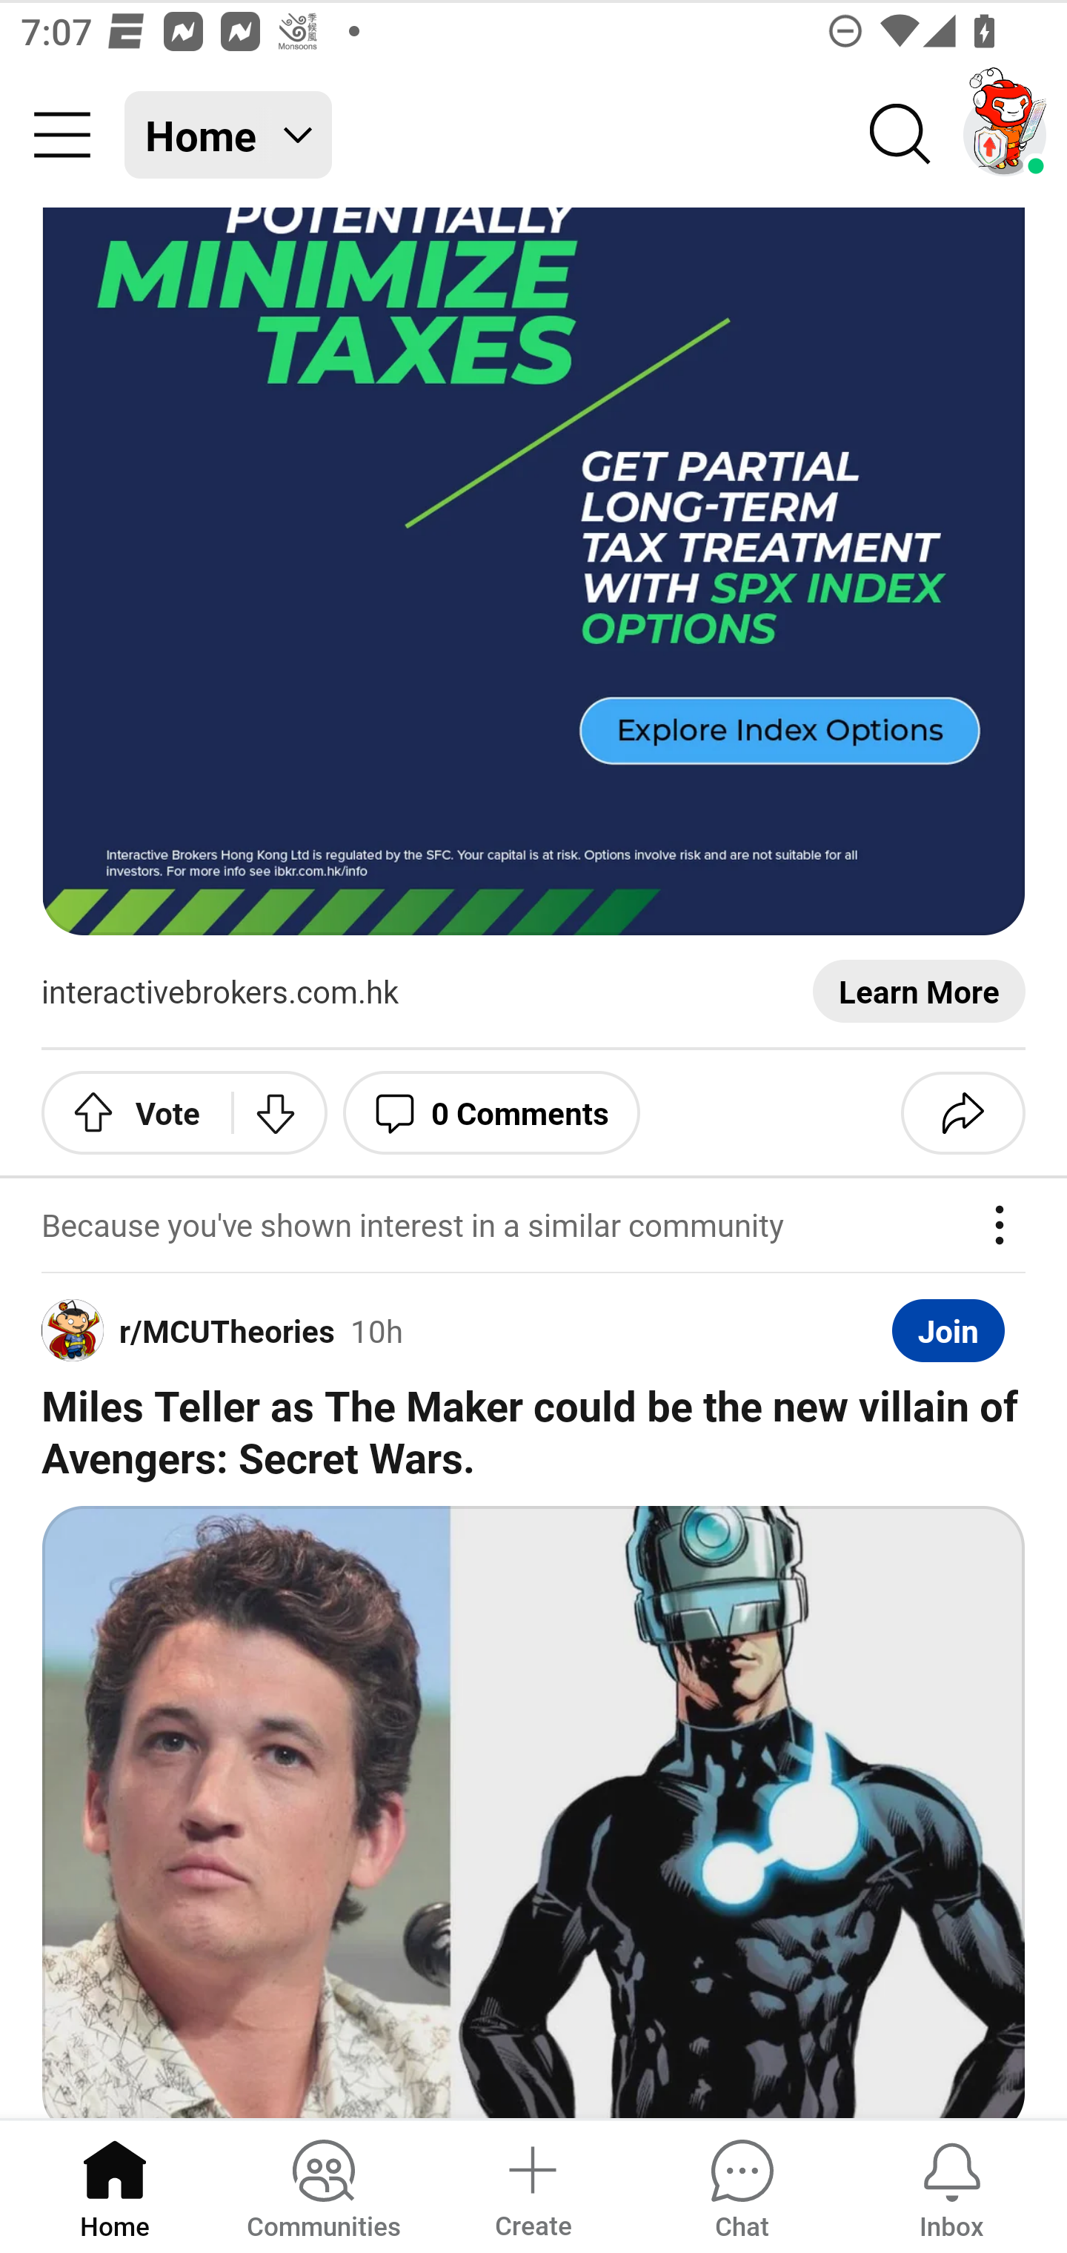 This screenshot has width=1067, height=2253. Describe the element at coordinates (901, 135) in the screenshot. I see `Search` at that location.